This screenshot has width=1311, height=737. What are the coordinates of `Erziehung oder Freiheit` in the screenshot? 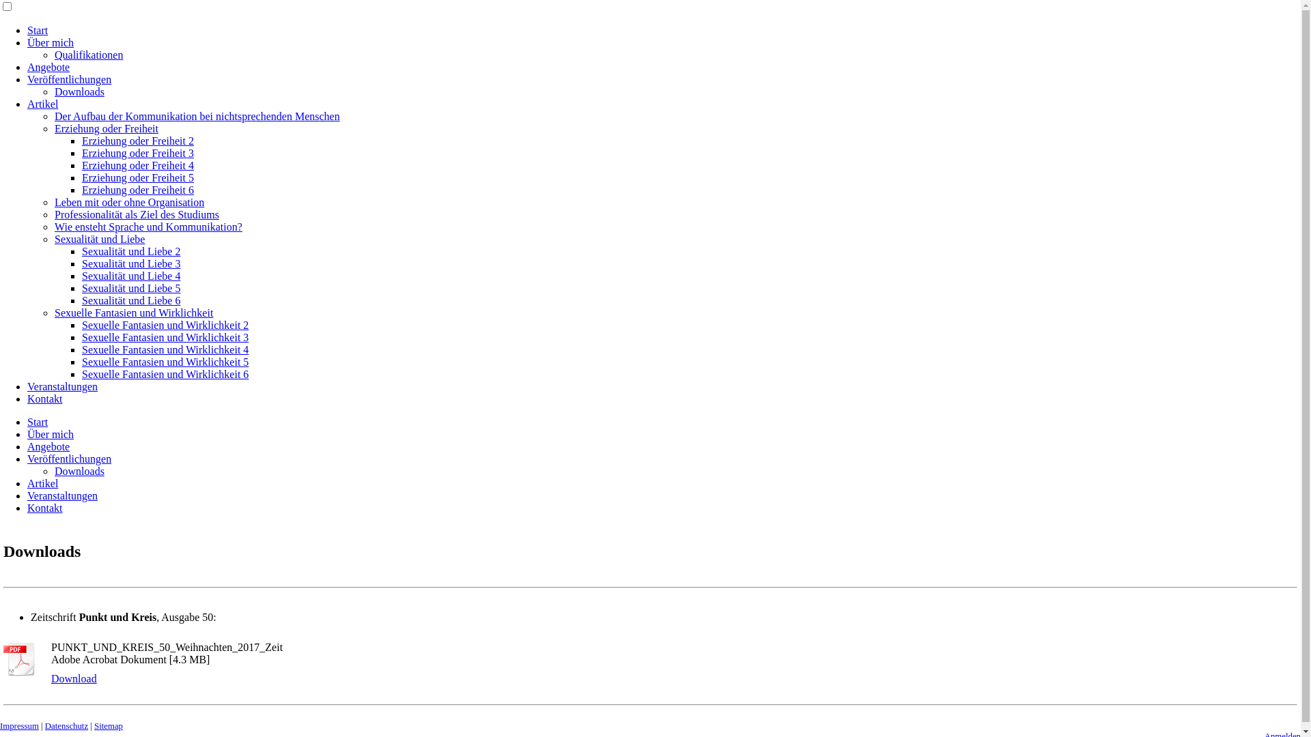 It's located at (107, 128).